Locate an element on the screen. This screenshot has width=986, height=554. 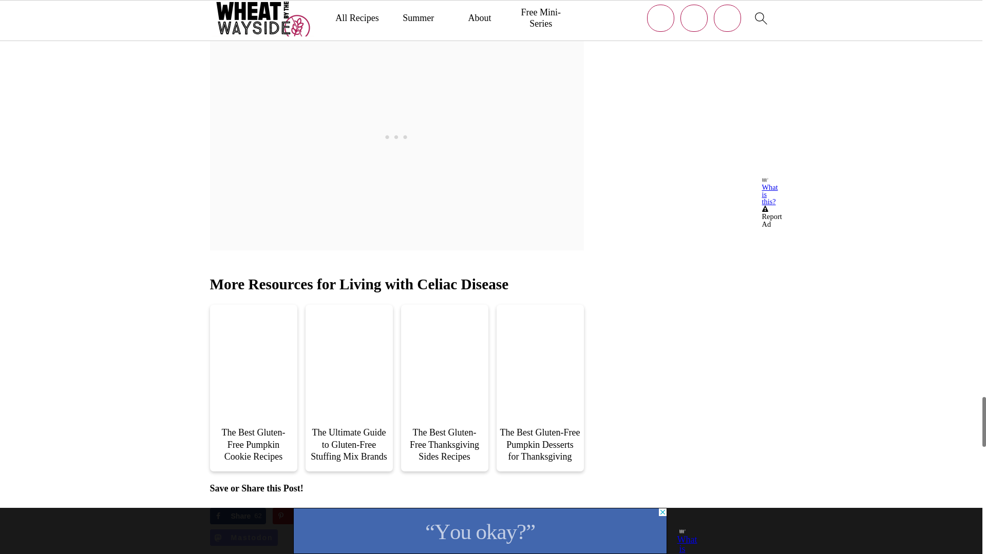
Share on Facebook is located at coordinates (237, 516).